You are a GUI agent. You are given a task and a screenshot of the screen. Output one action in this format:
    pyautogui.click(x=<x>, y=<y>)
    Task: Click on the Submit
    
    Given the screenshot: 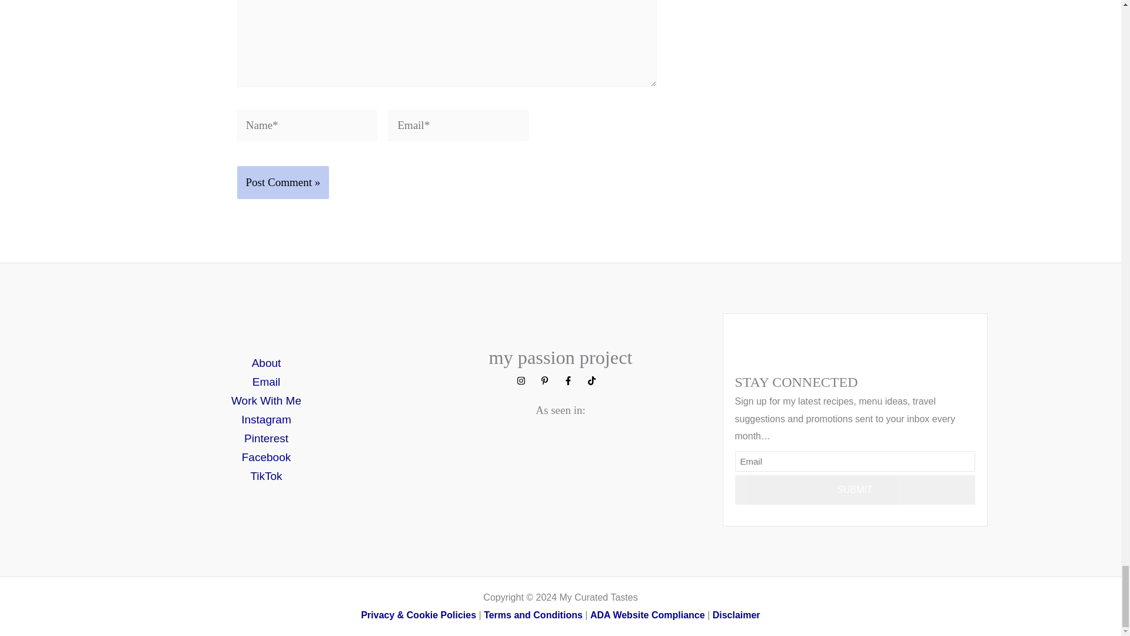 What is the action you would take?
    pyautogui.click(x=855, y=490)
    